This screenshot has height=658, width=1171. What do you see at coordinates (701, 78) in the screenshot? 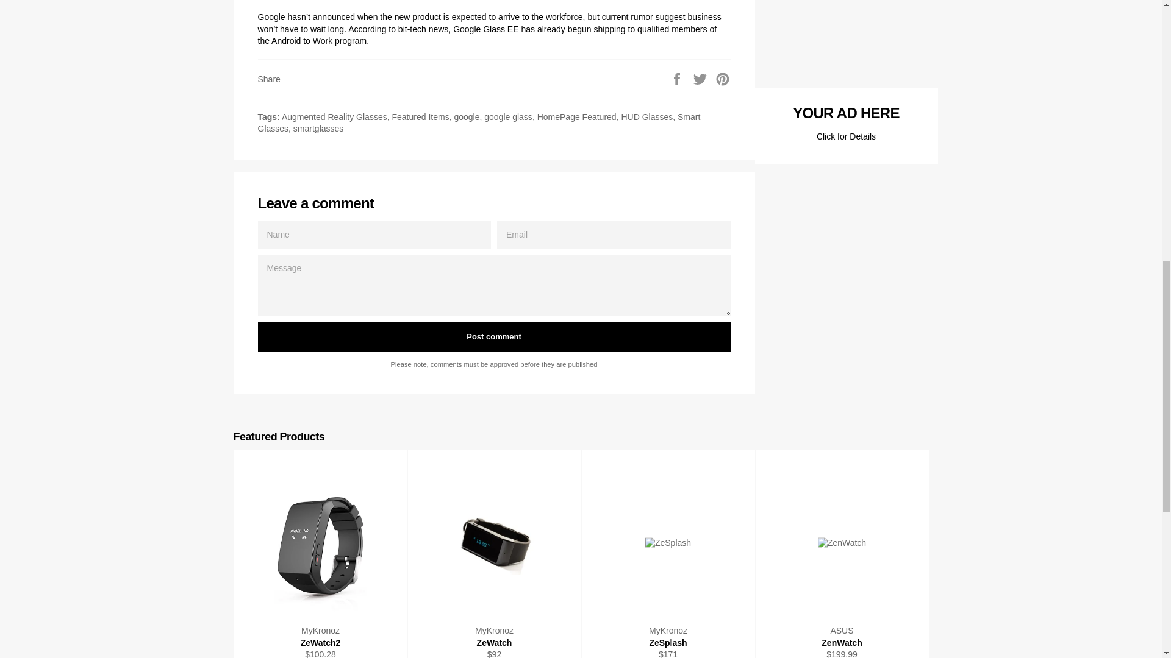
I see `Tweet on Twitter` at bounding box center [701, 78].